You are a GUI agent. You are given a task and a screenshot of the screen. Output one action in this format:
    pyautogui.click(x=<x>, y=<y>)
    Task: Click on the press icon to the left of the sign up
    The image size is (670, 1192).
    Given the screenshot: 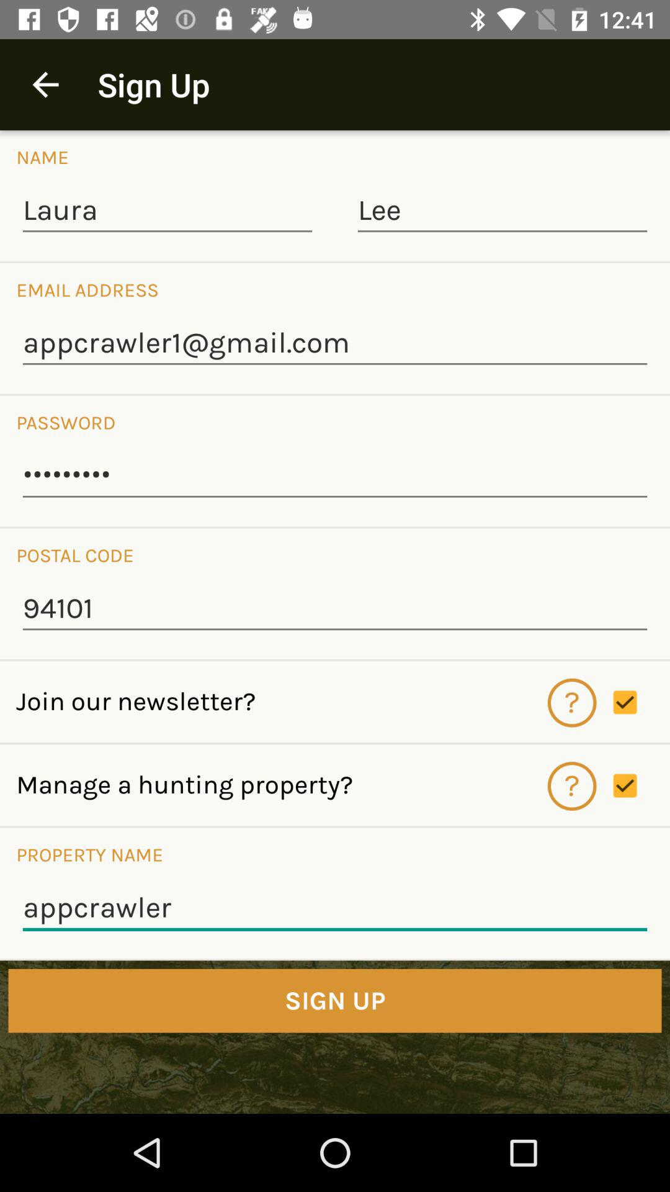 What is the action you would take?
    pyautogui.click(x=45, y=84)
    